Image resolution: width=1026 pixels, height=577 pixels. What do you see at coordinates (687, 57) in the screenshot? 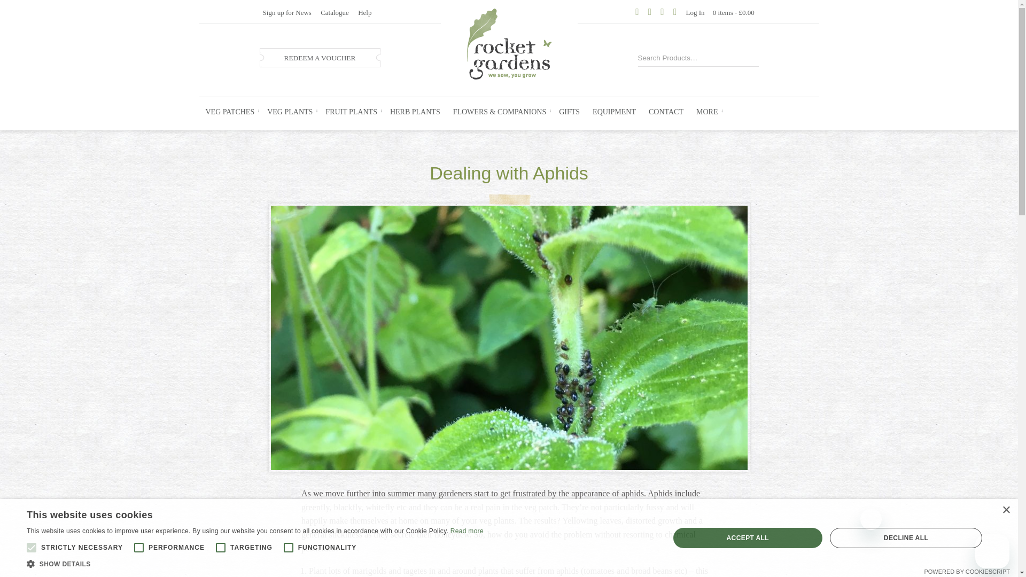
I see `Search for:` at bounding box center [687, 57].